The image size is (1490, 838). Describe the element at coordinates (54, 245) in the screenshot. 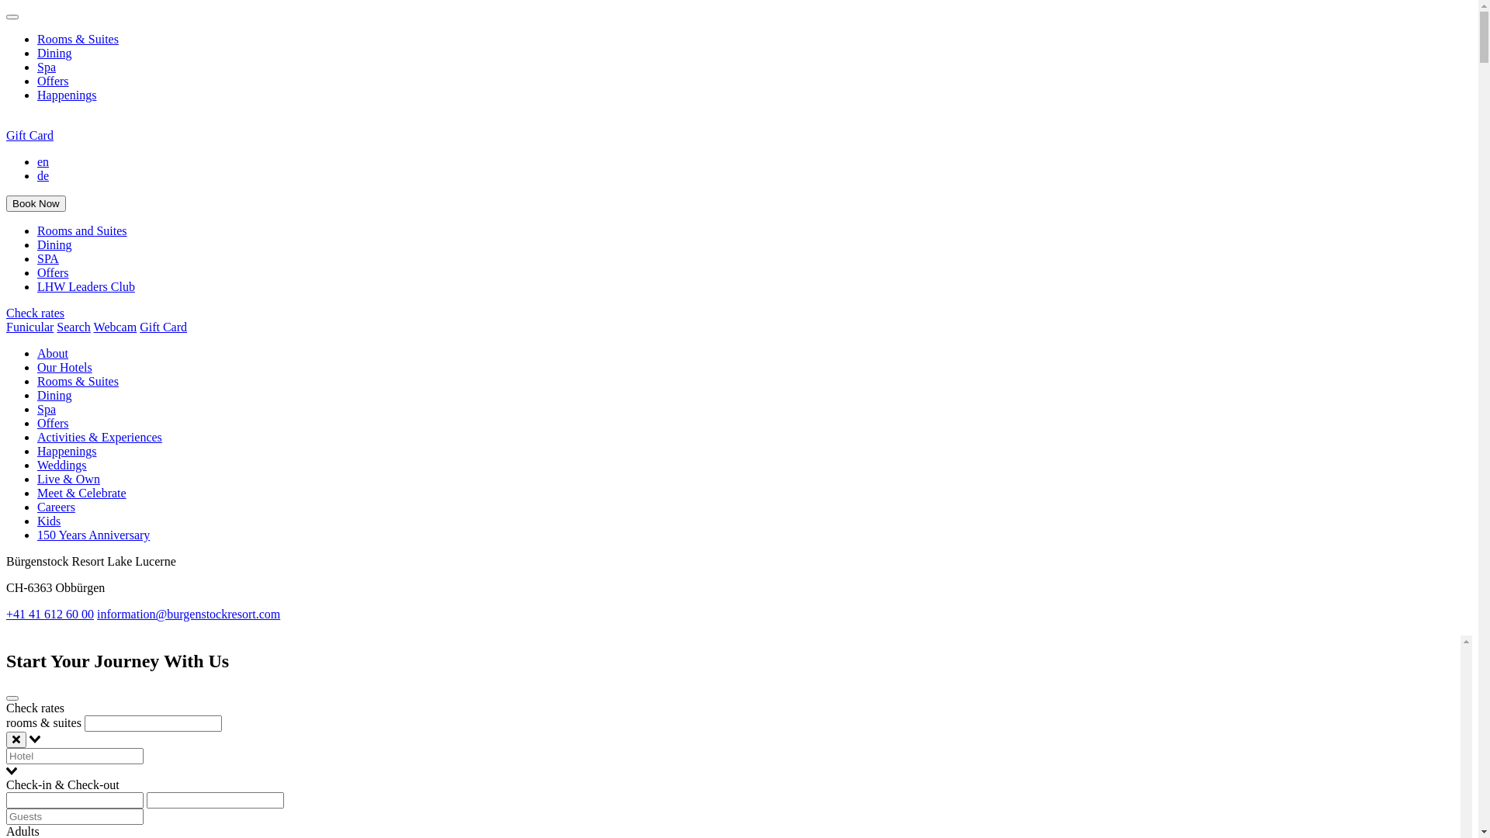

I see `Dining` at that location.